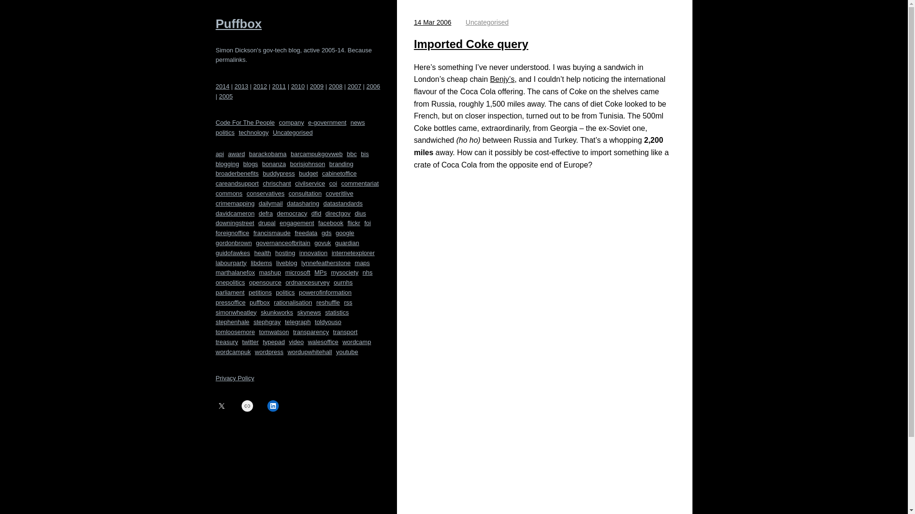 The image size is (915, 514). I want to click on politics, so click(224, 133).